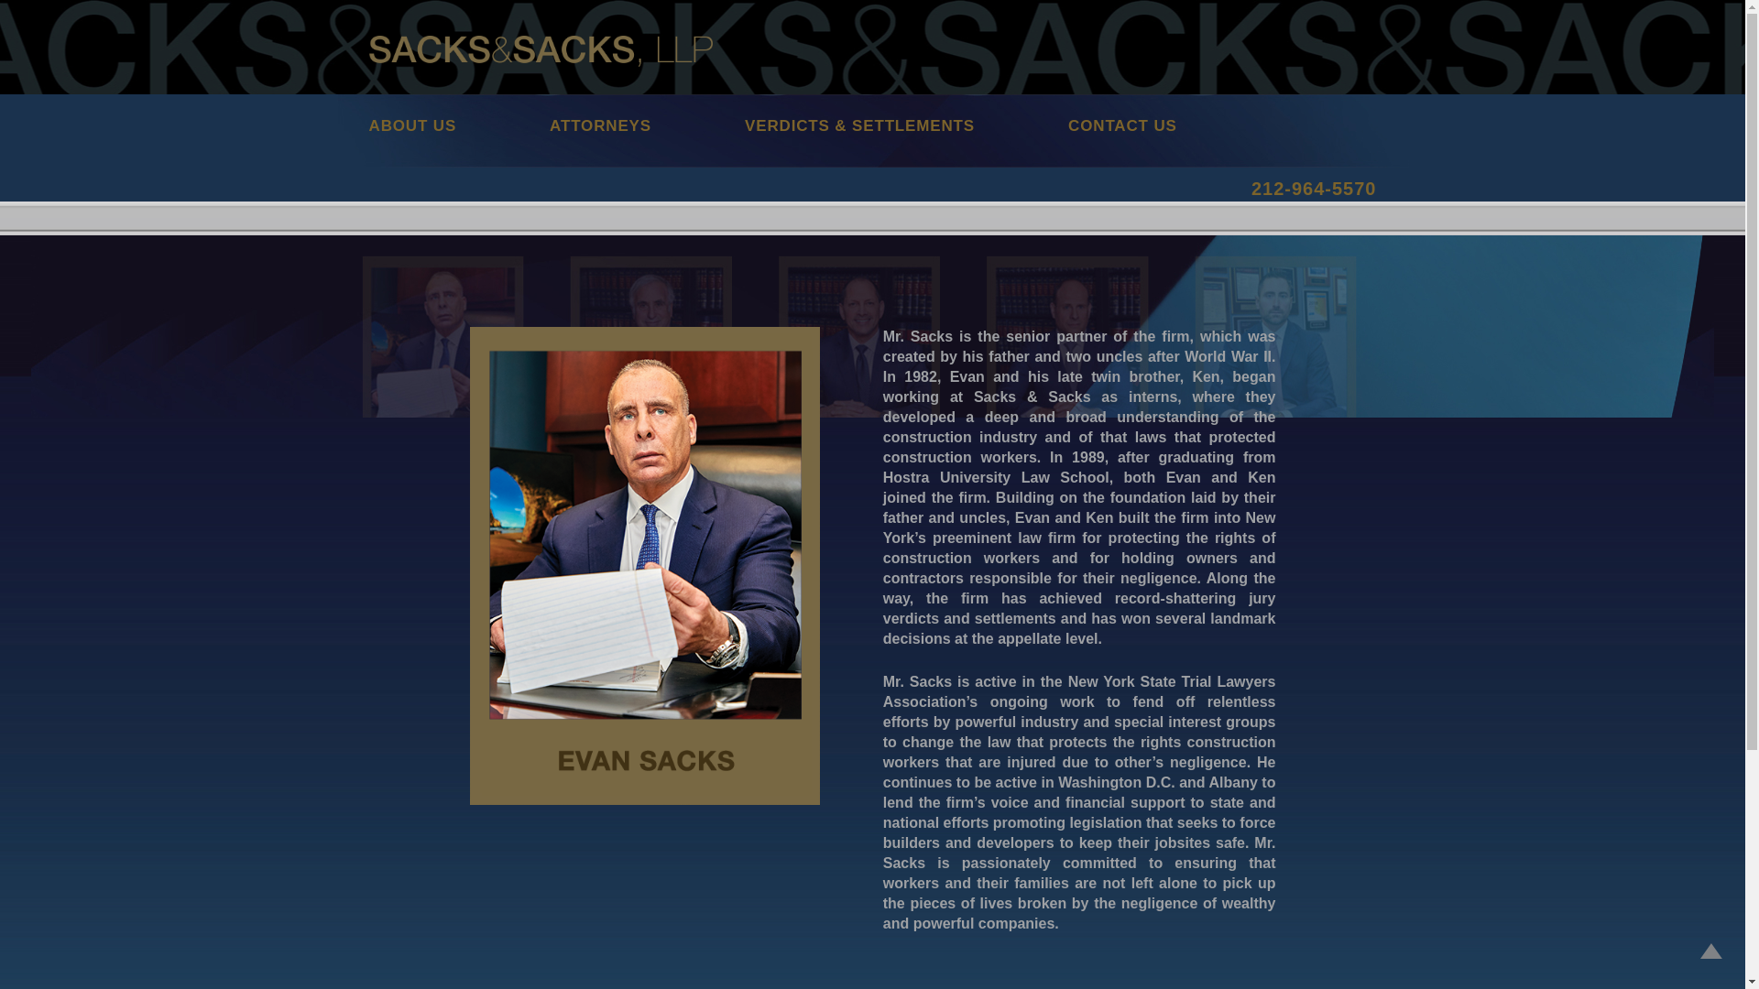 The width and height of the screenshot is (1759, 989). I want to click on ATTORNEYS, so click(647, 123).